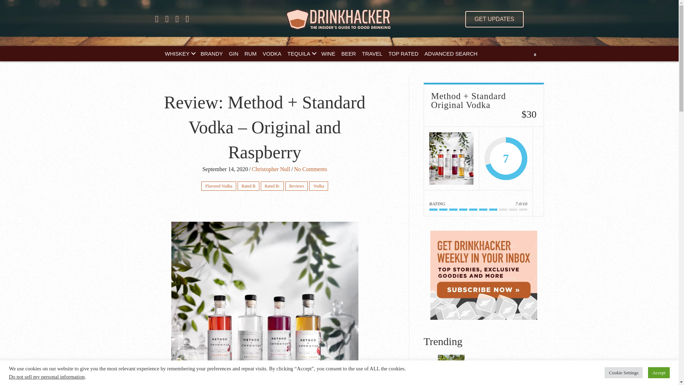 This screenshot has width=684, height=385. What do you see at coordinates (494, 19) in the screenshot?
I see `GET UPDATES` at bounding box center [494, 19].